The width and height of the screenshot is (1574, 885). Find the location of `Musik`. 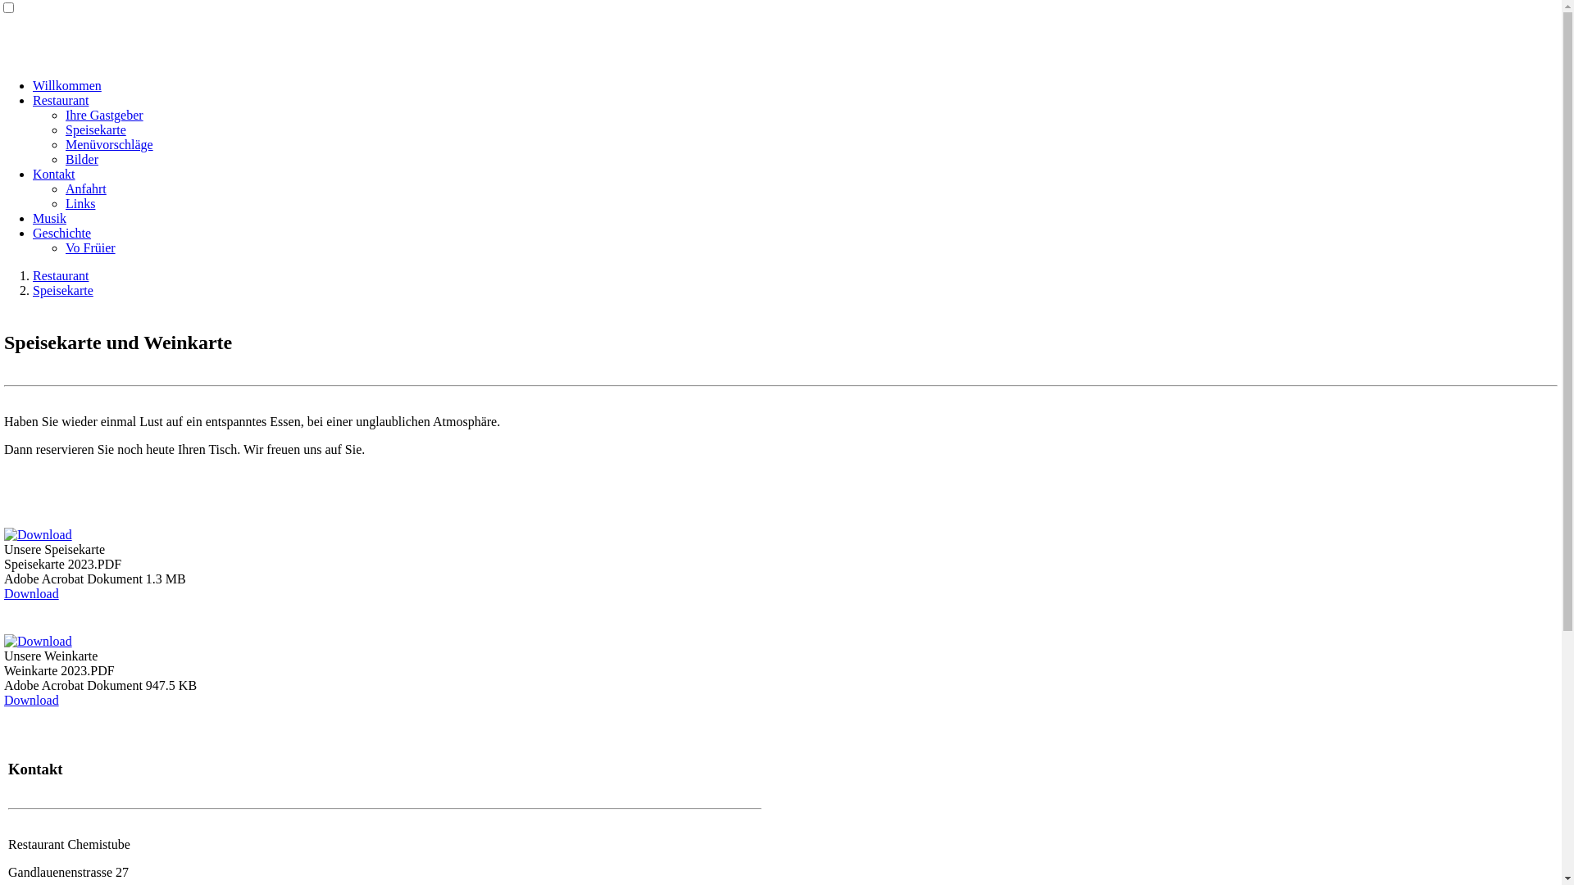

Musik is located at coordinates (49, 218).